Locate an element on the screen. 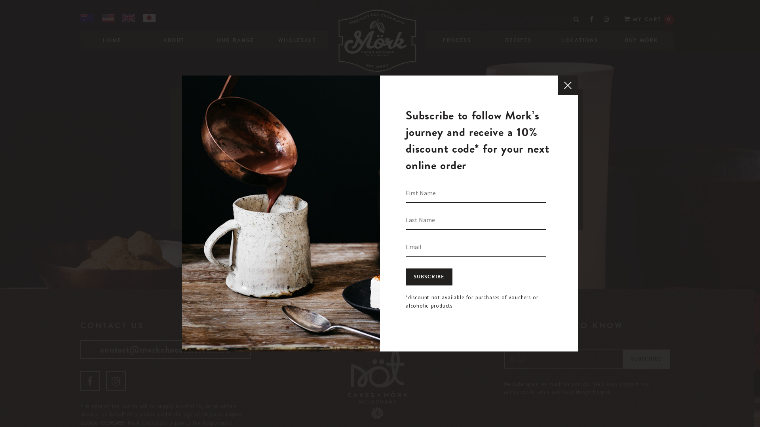 The image size is (760, 427). PROCESS is located at coordinates (457, 41).